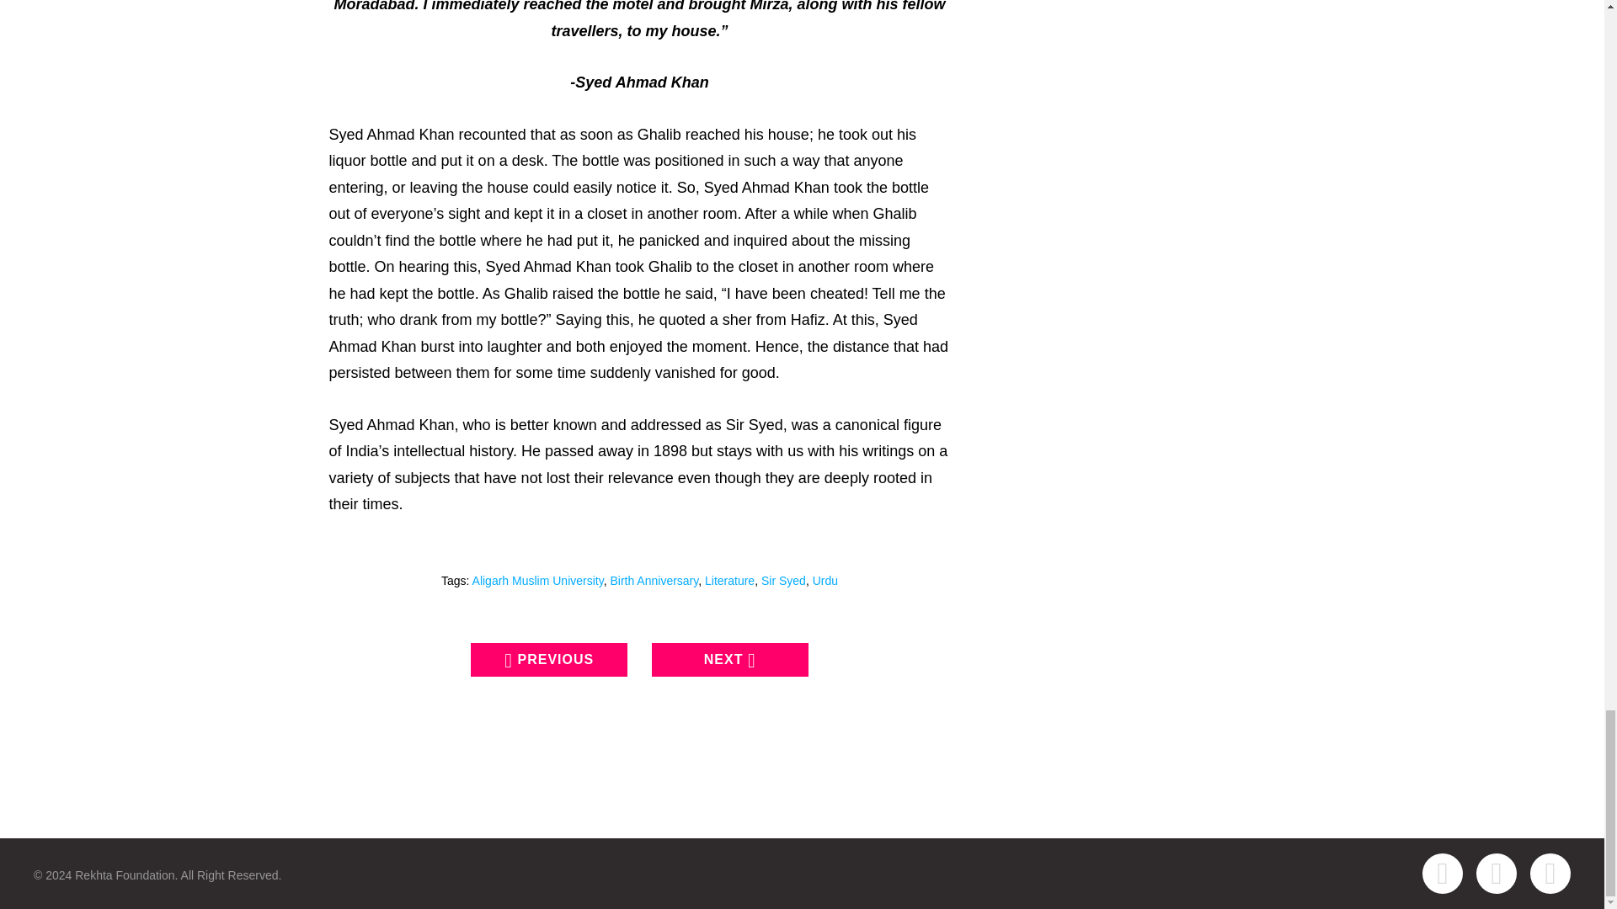 This screenshot has width=1617, height=909. I want to click on PREVIOUS, so click(548, 659).